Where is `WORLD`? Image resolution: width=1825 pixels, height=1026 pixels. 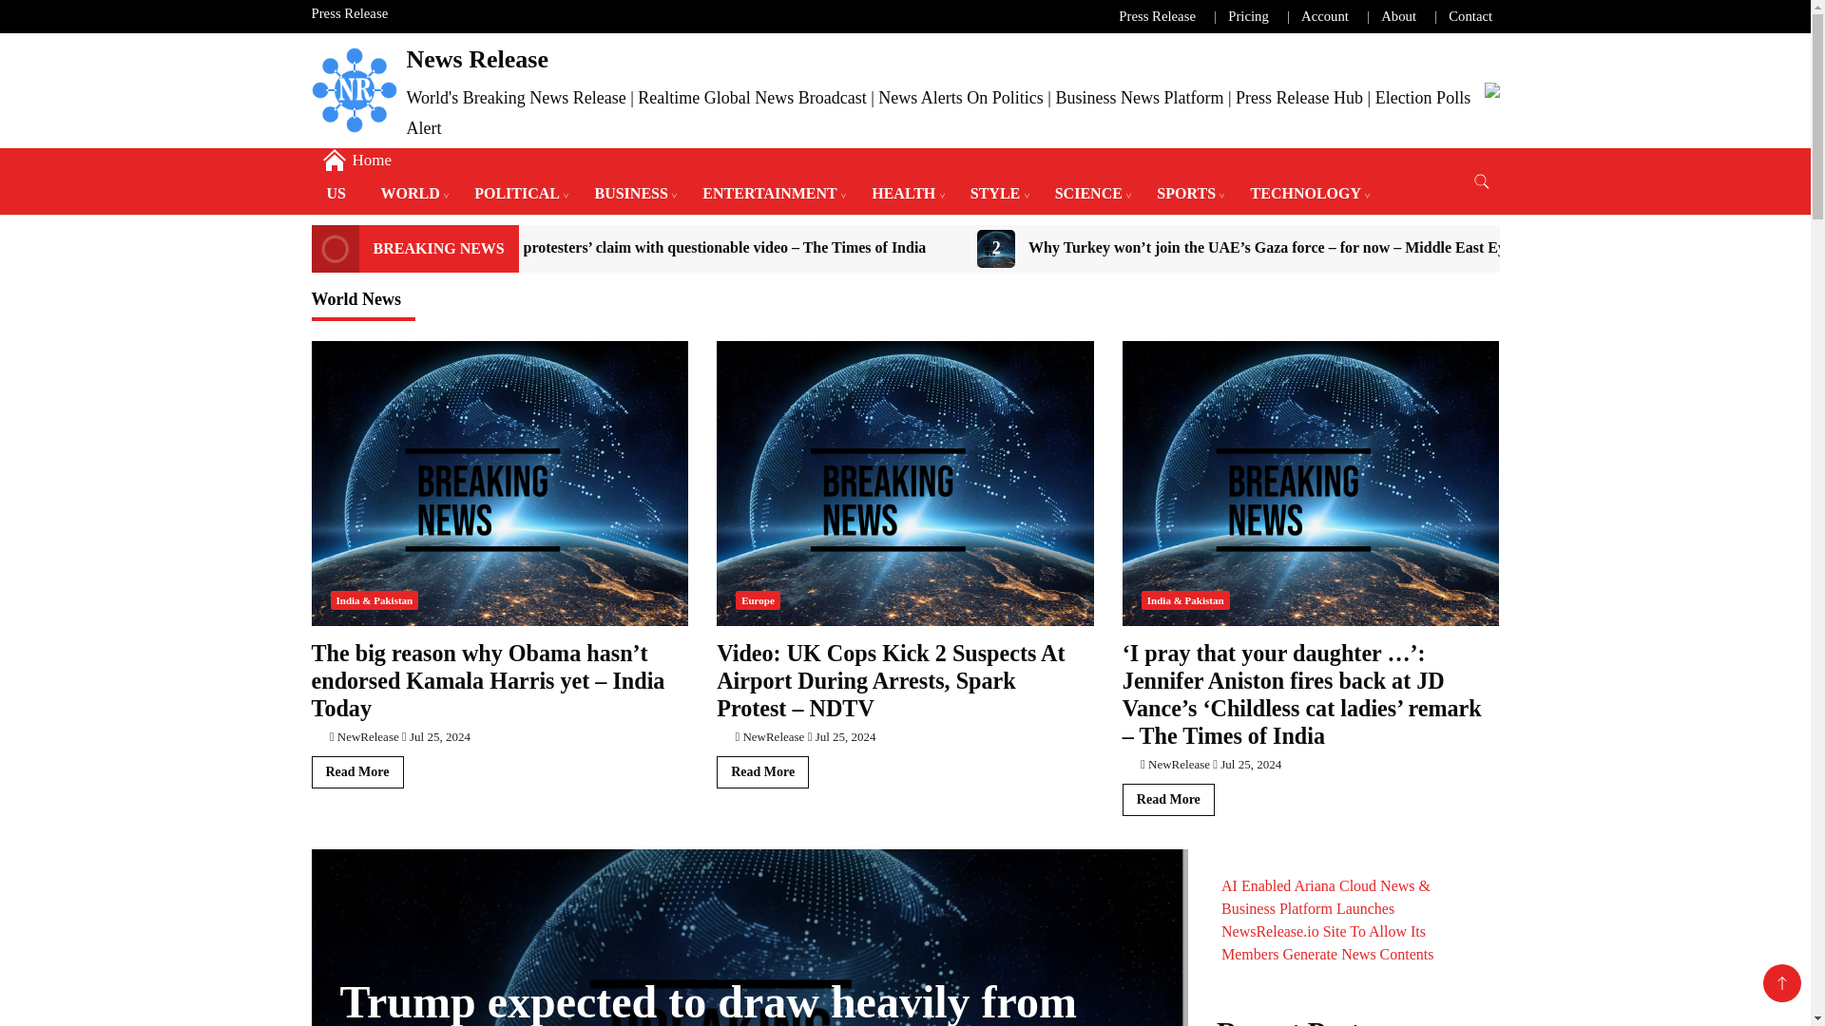
WORLD is located at coordinates (410, 193).